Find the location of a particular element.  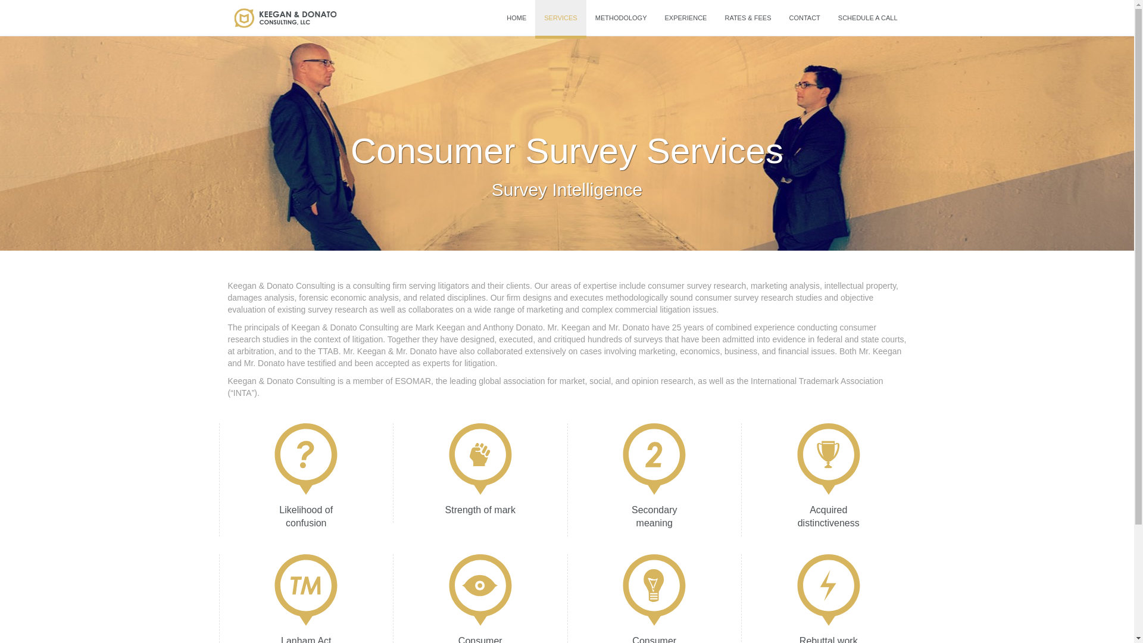

Methodology is located at coordinates (621, 18).